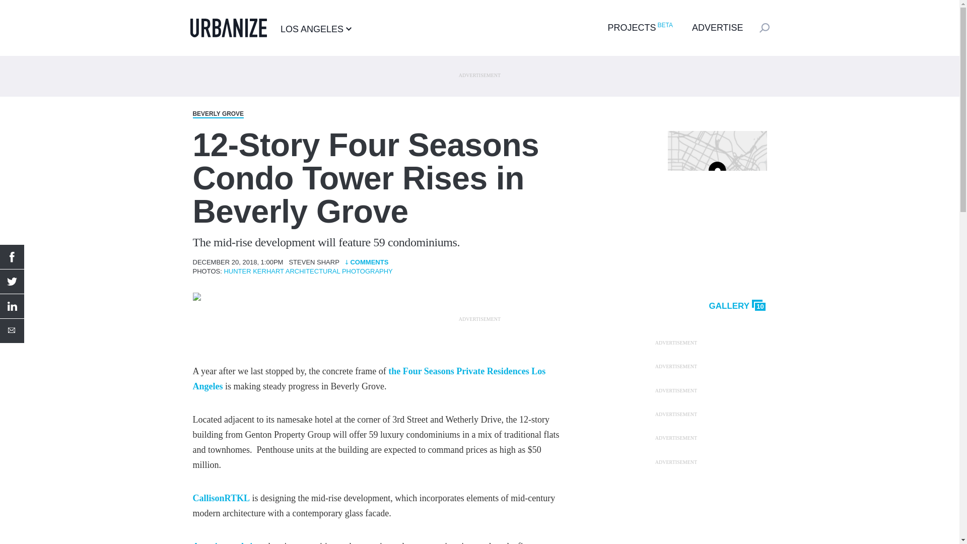  I want to click on Share by Twitter, so click(12, 281).